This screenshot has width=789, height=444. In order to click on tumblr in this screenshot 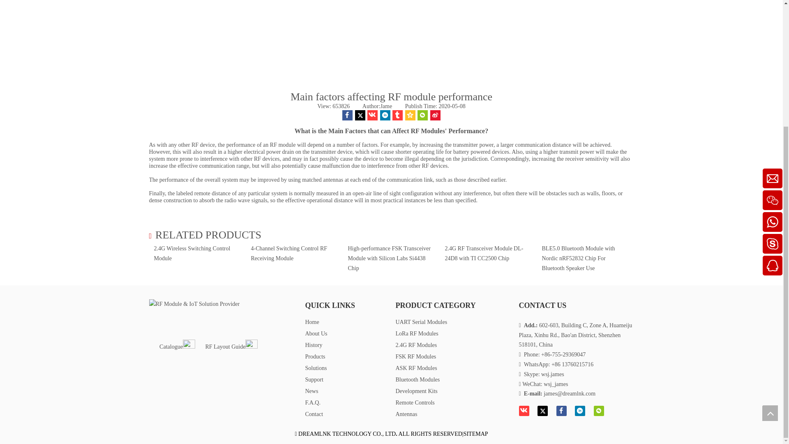, I will do `click(397, 115)`.